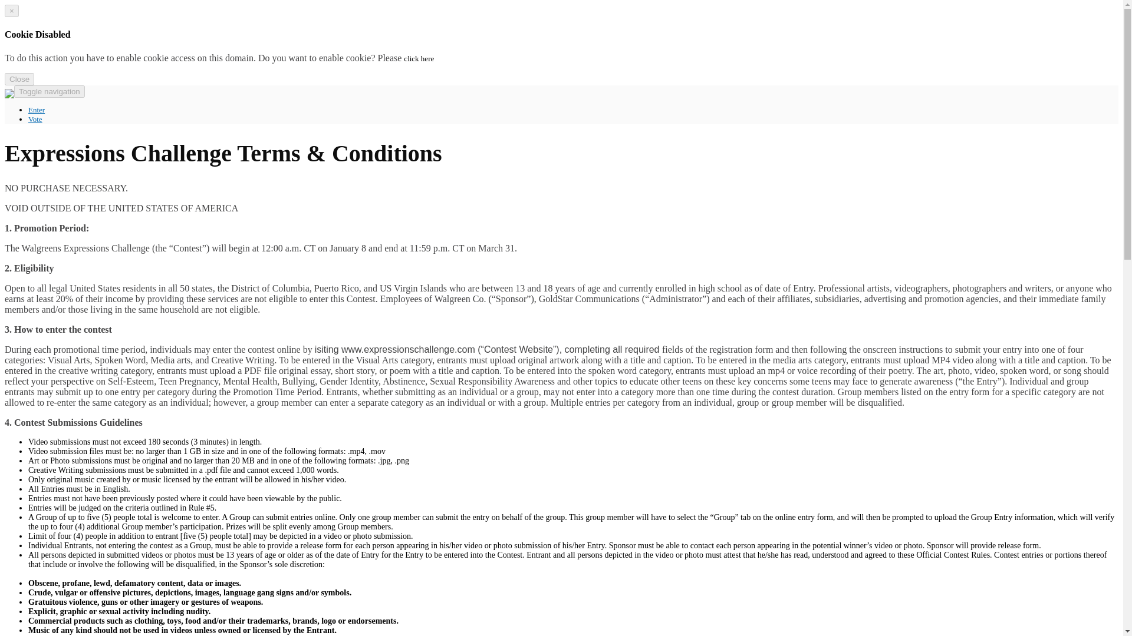  I want to click on Enter, so click(37, 110).